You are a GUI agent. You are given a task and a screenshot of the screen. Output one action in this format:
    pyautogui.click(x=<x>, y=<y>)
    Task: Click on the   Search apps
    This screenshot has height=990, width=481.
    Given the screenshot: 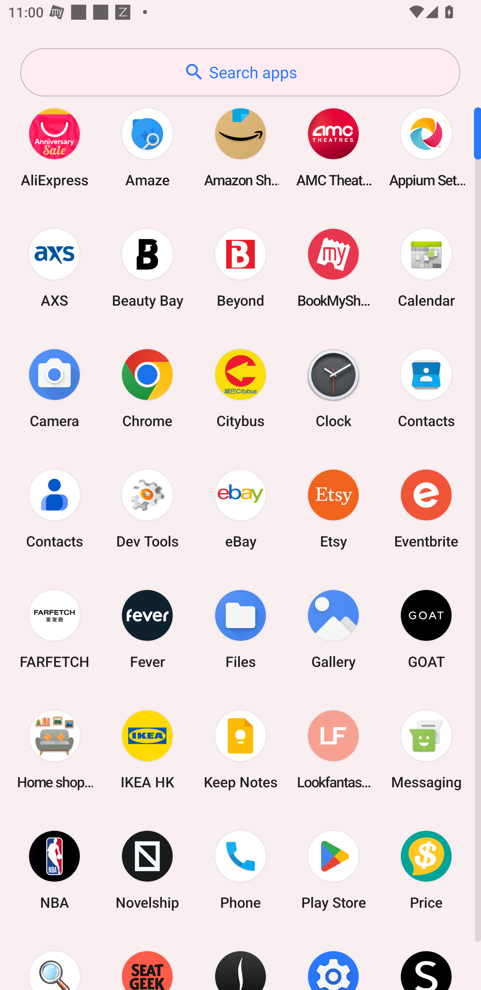 What is the action you would take?
    pyautogui.click(x=240, y=72)
    